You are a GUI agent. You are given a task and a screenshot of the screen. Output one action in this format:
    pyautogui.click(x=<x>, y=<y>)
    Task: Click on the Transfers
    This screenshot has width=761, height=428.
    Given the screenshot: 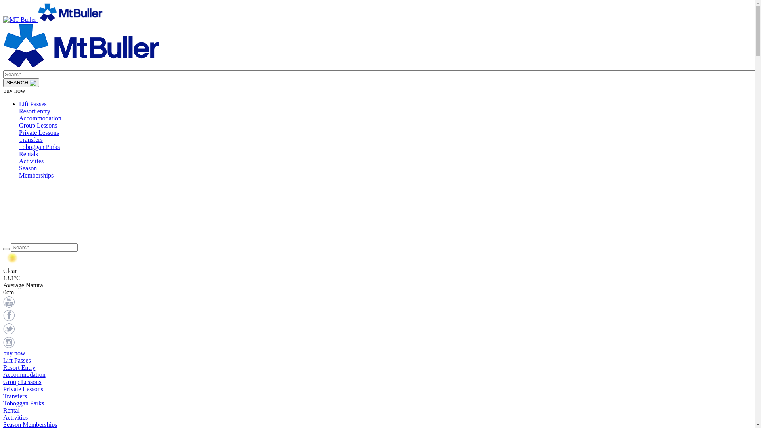 What is the action you would take?
    pyautogui.click(x=31, y=139)
    